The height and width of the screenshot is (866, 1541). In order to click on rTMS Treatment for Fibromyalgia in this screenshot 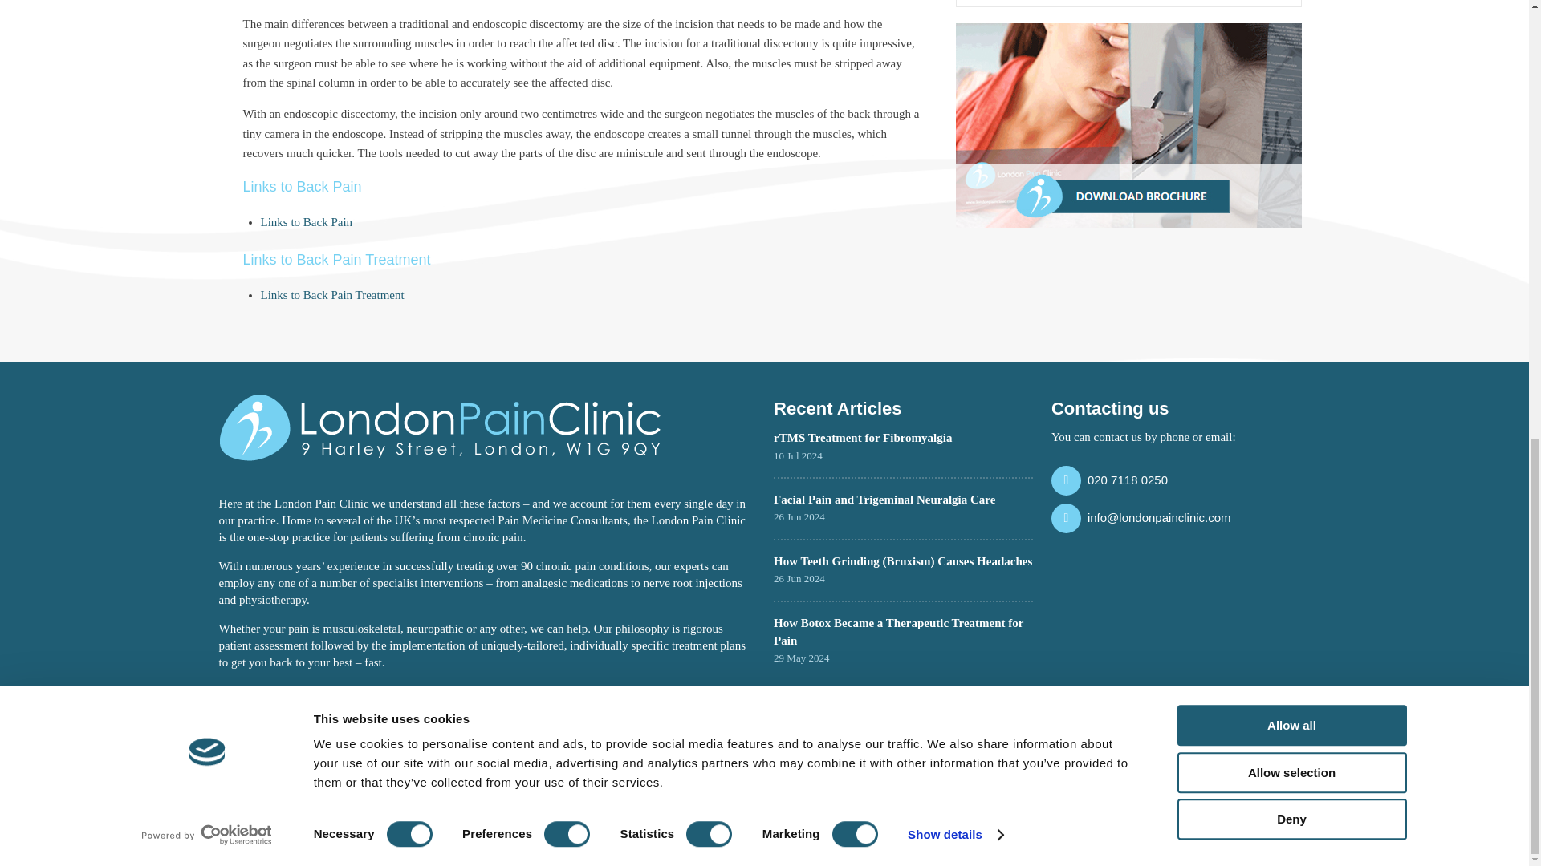, I will do `click(862, 438)`.